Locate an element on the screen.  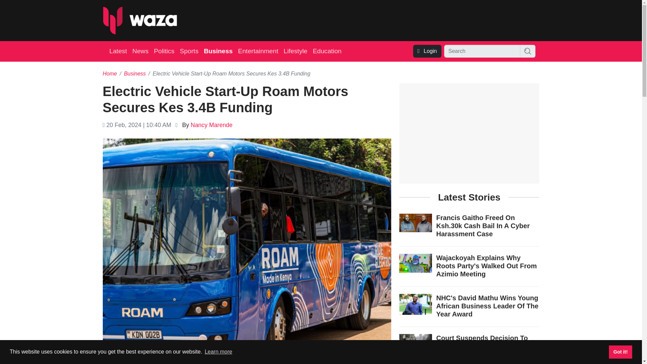
Business is located at coordinates (135, 73).